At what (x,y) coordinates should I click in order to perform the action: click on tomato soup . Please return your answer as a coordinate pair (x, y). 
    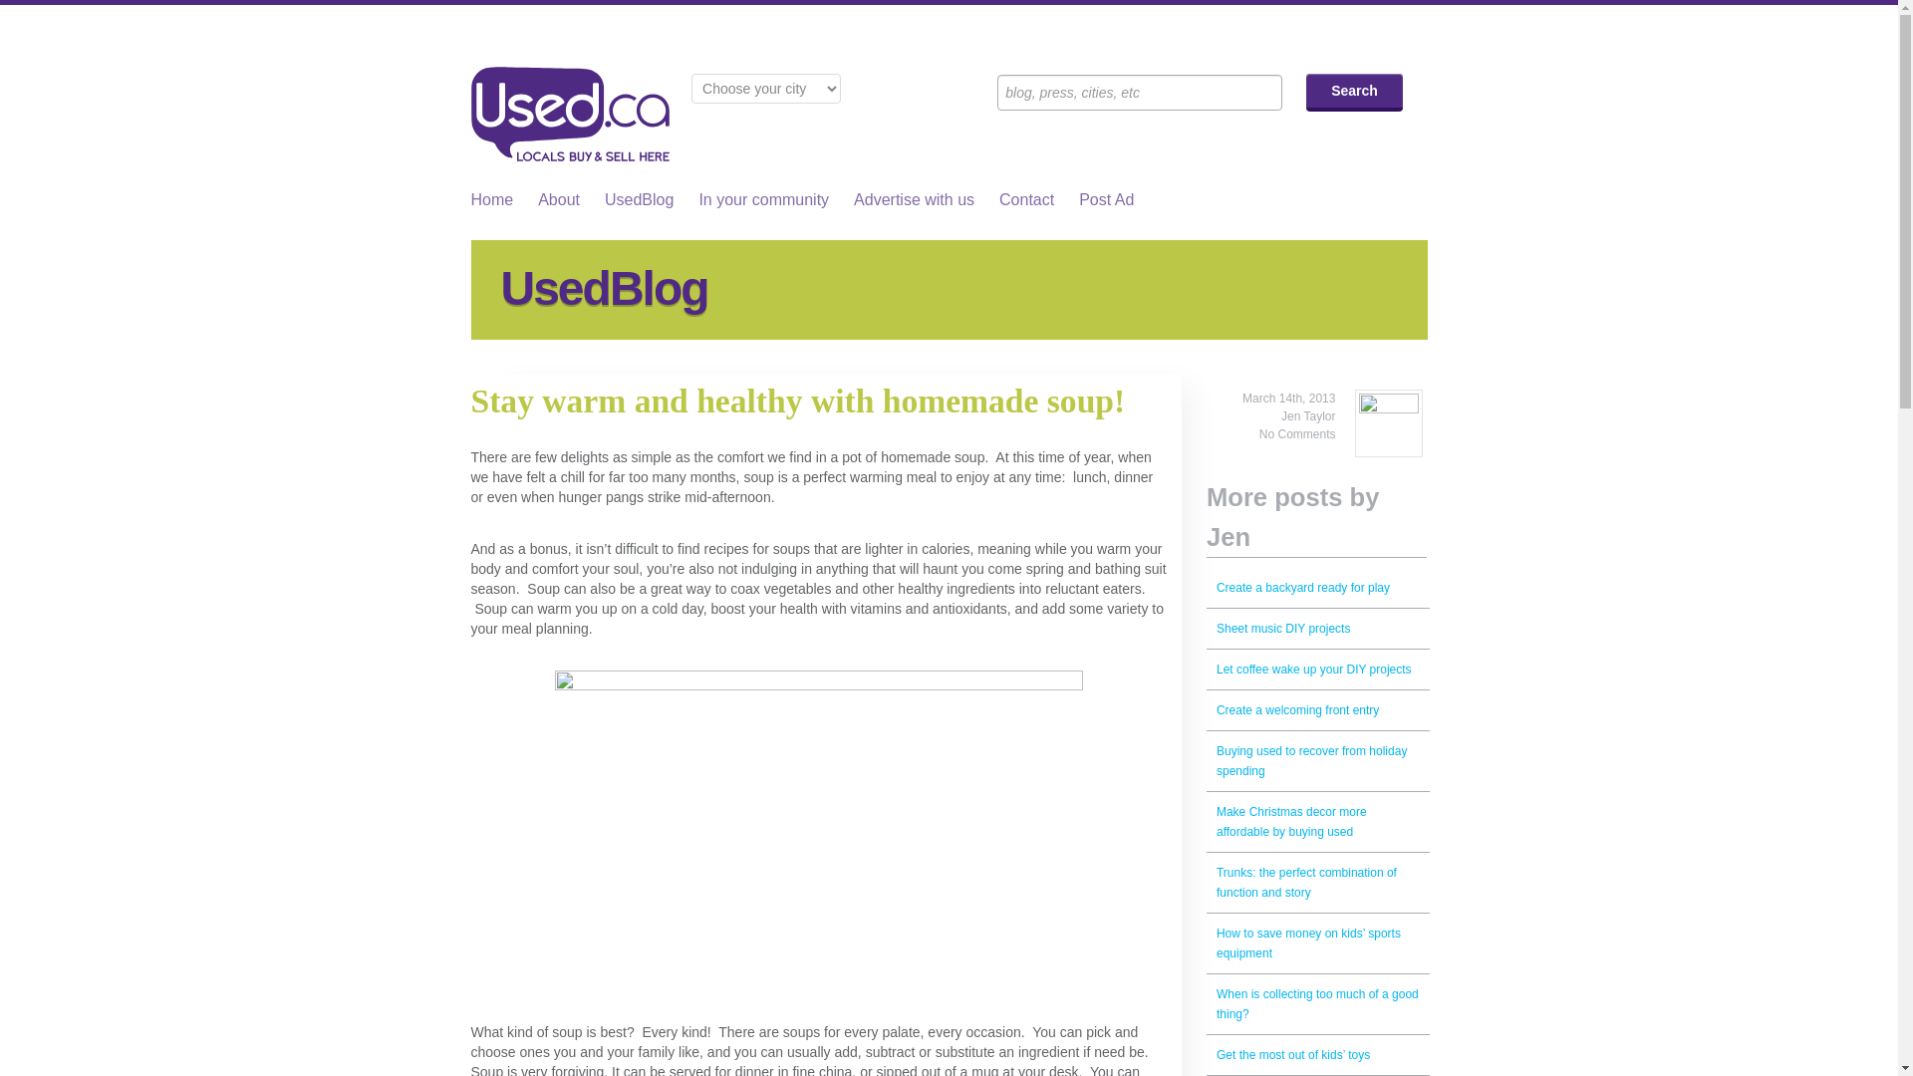
    Looking at the image, I should click on (818, 843).